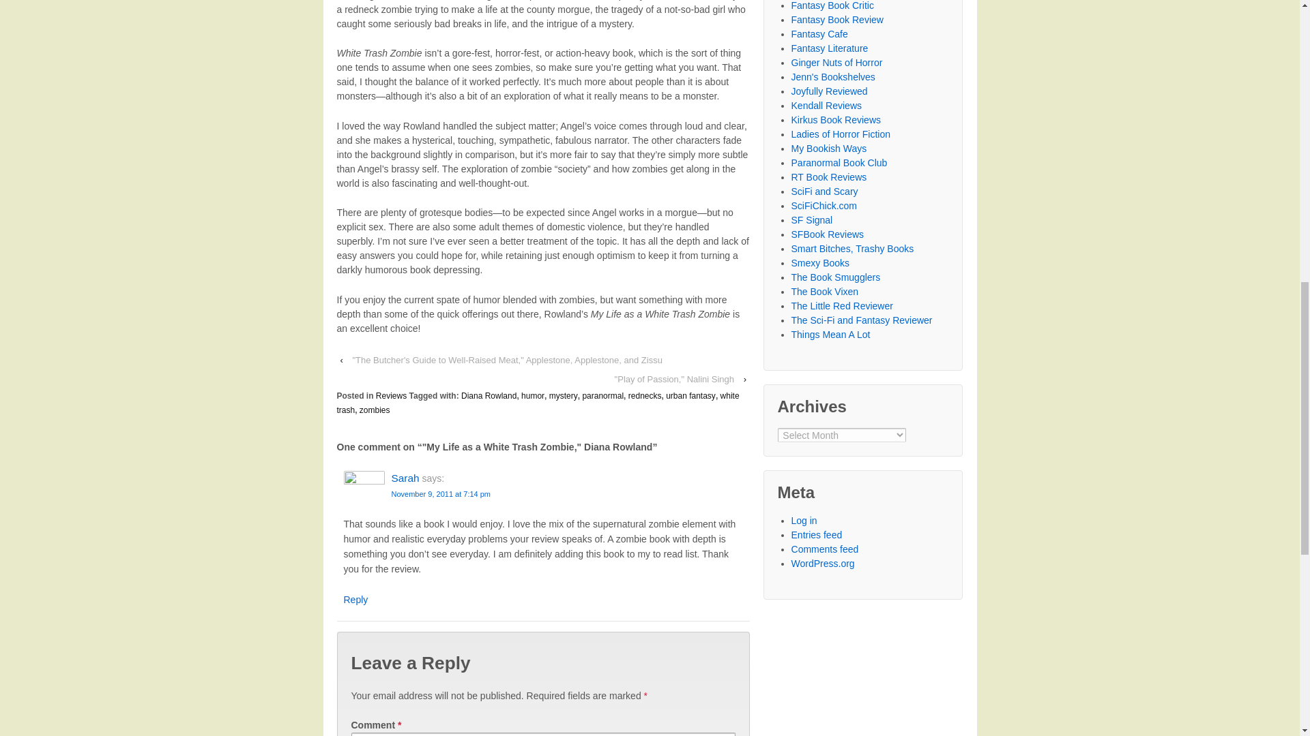  What do you see at coordinates (375, 410) in the screenshot?
I see `zombies` at bounding box center [375, 410].